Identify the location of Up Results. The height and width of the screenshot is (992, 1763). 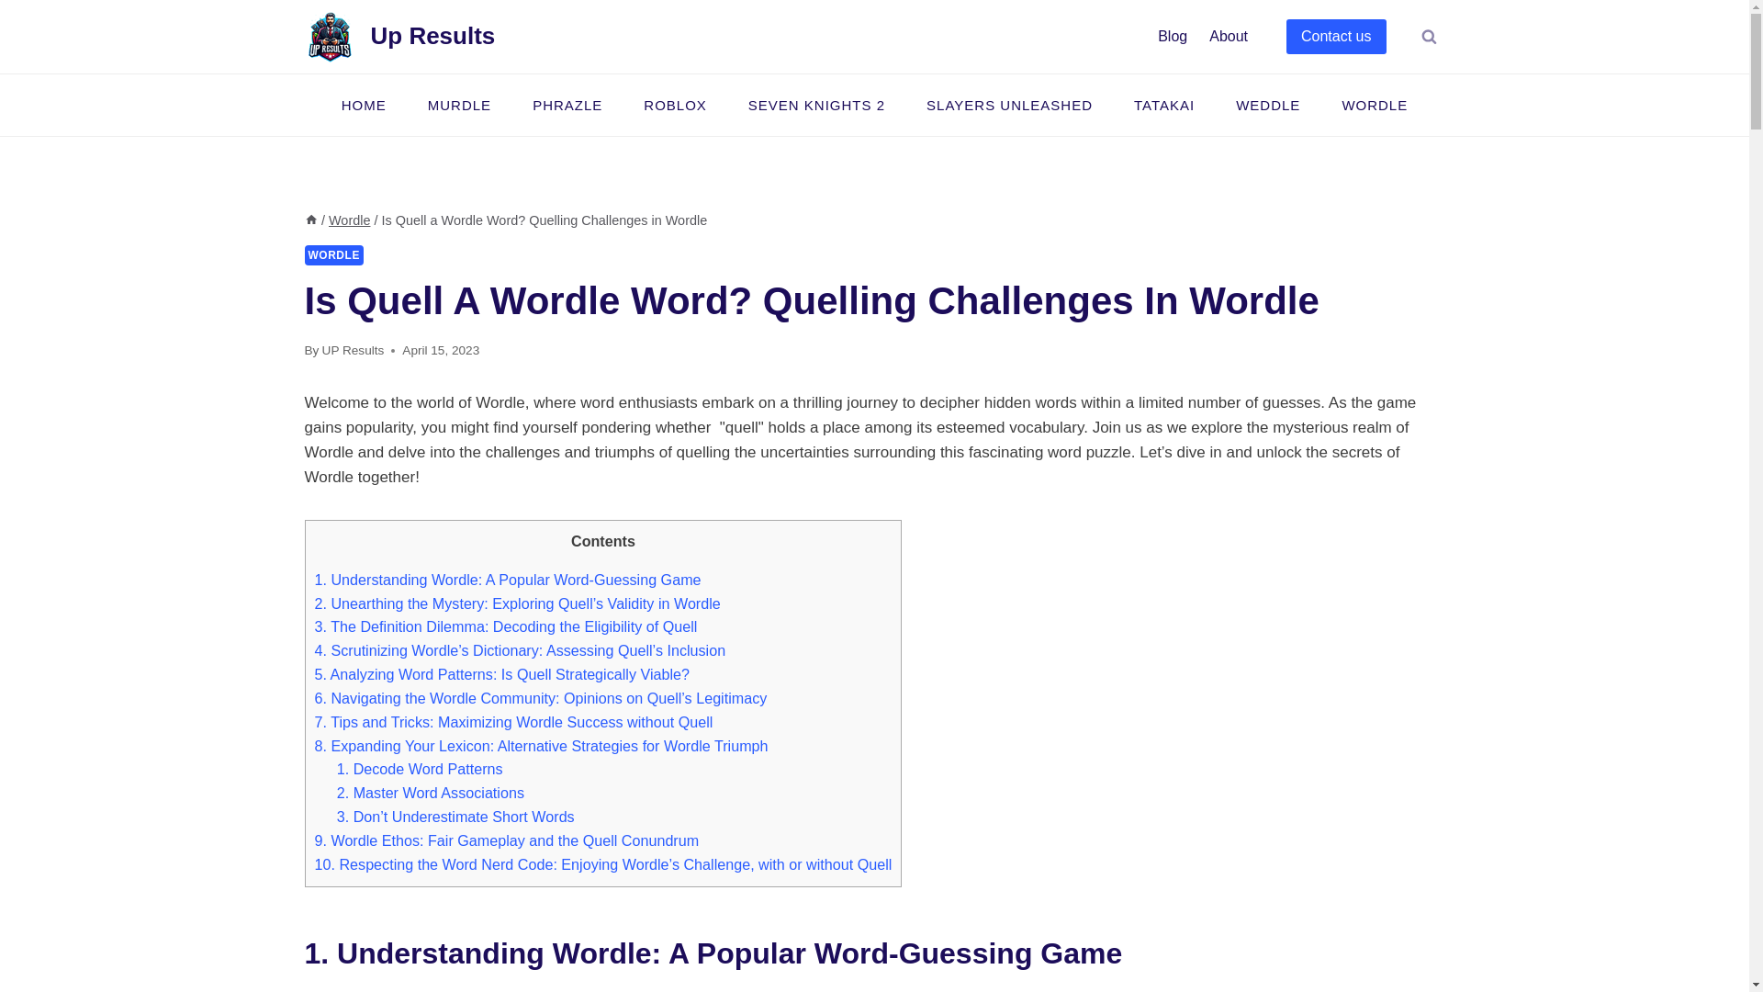
(400, 35).